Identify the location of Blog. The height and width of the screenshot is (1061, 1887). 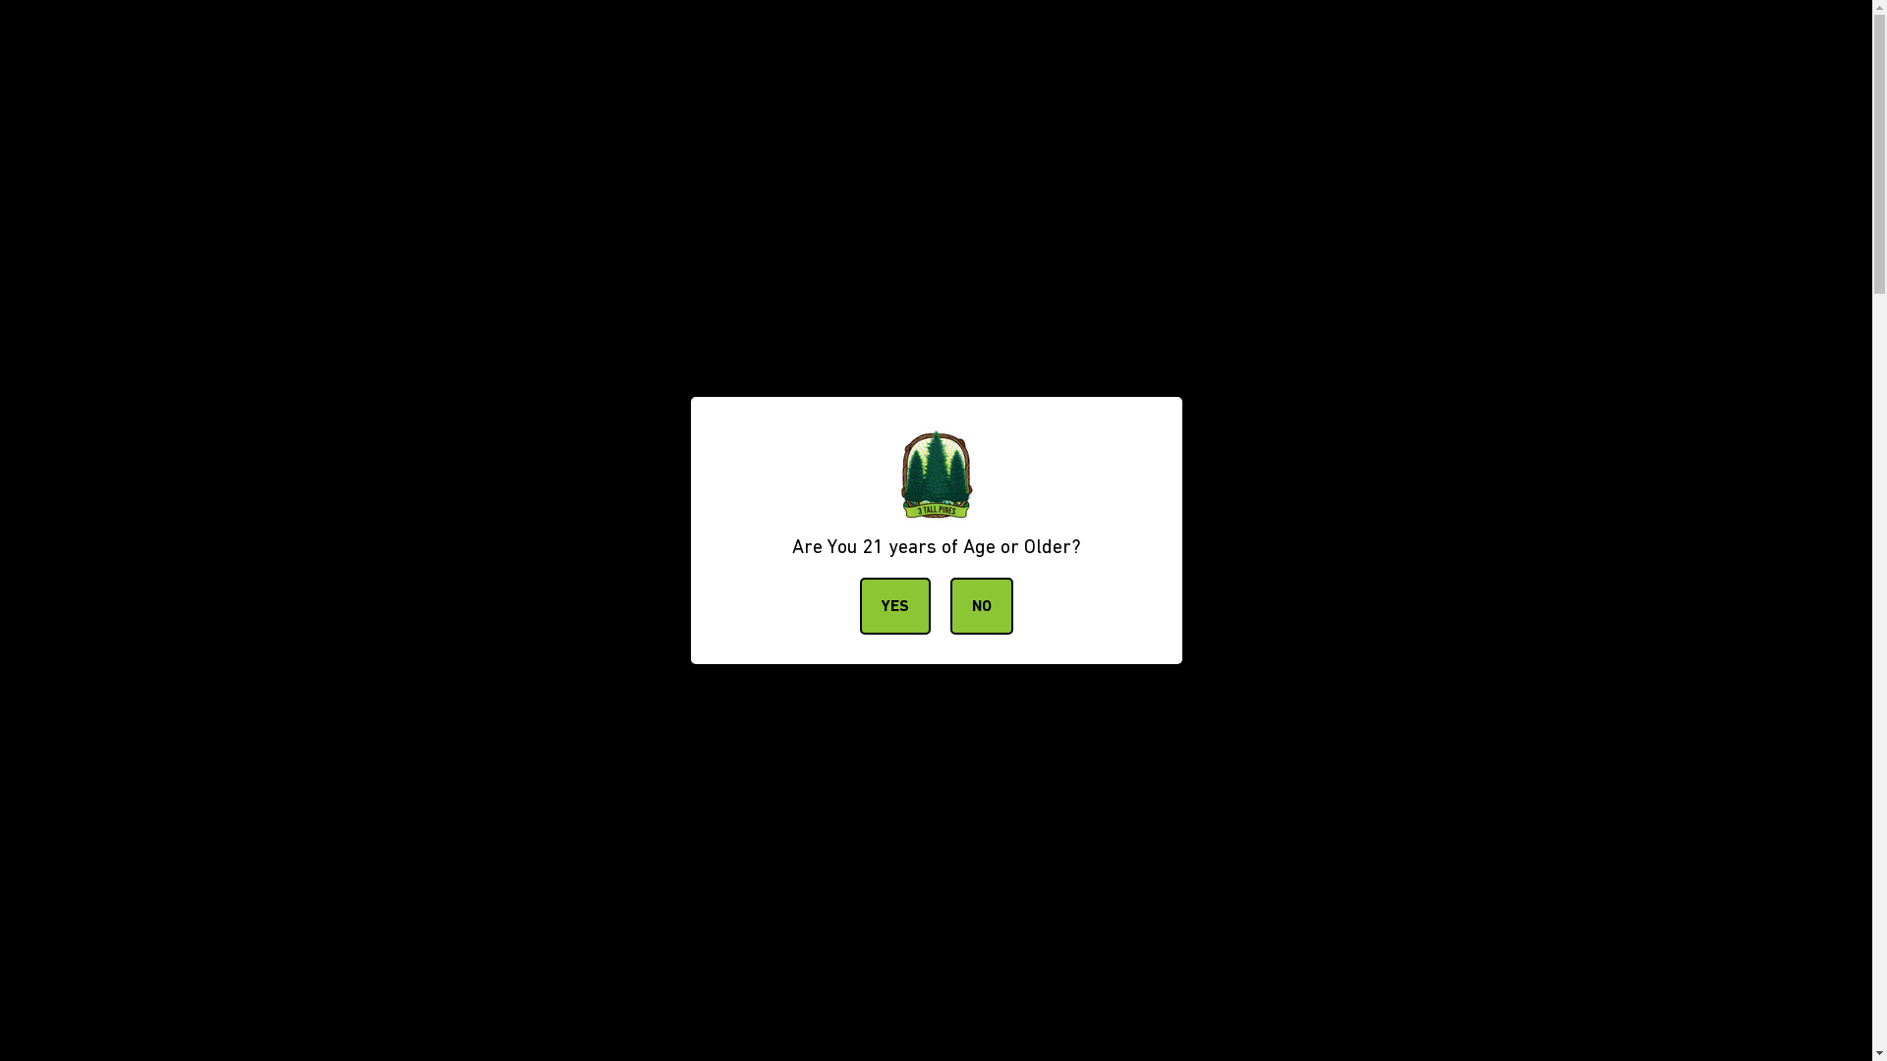
(360, 211).